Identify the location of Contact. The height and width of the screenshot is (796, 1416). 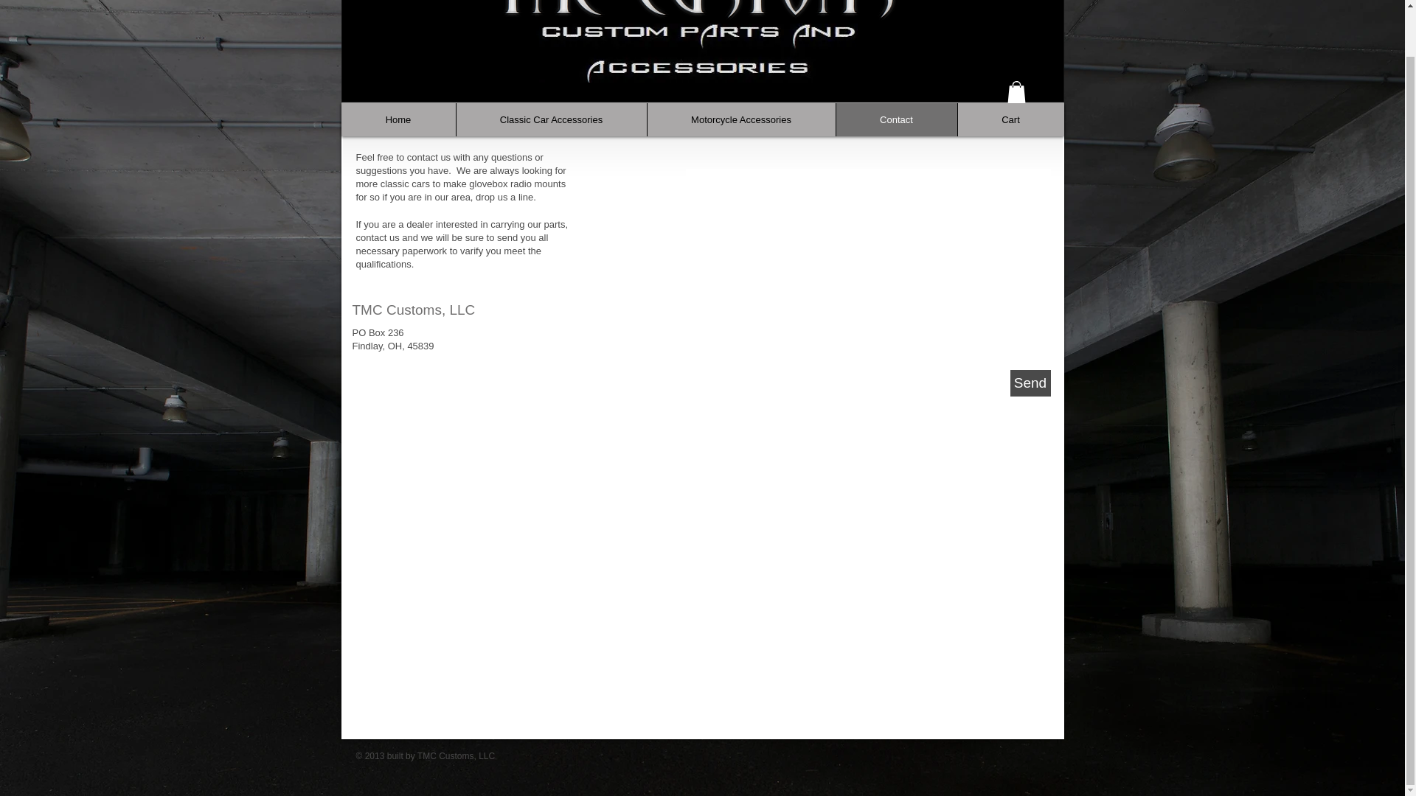
(895, 119).